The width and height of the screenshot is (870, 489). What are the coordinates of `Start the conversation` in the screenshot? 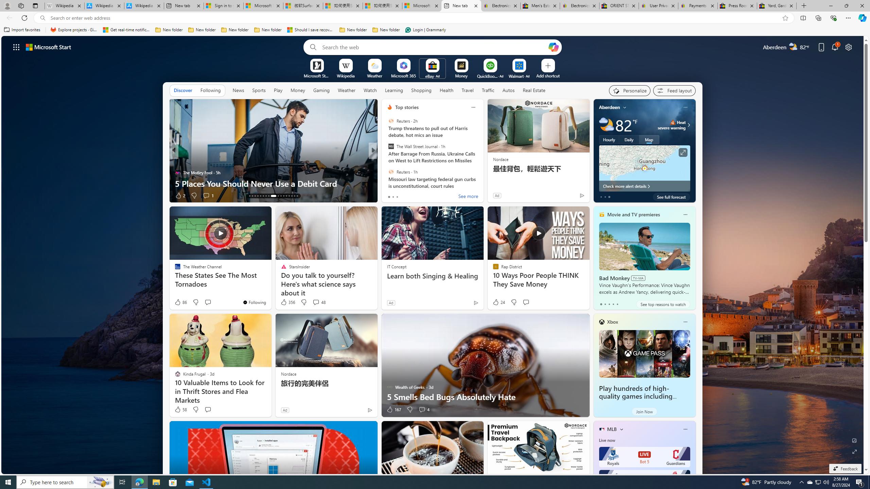 It's located at (208, 410).